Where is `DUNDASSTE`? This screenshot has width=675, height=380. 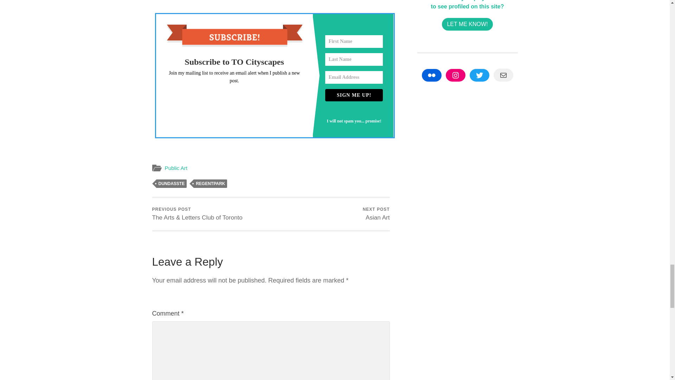
DUNDASSTE is located at coordinates (171, 183).